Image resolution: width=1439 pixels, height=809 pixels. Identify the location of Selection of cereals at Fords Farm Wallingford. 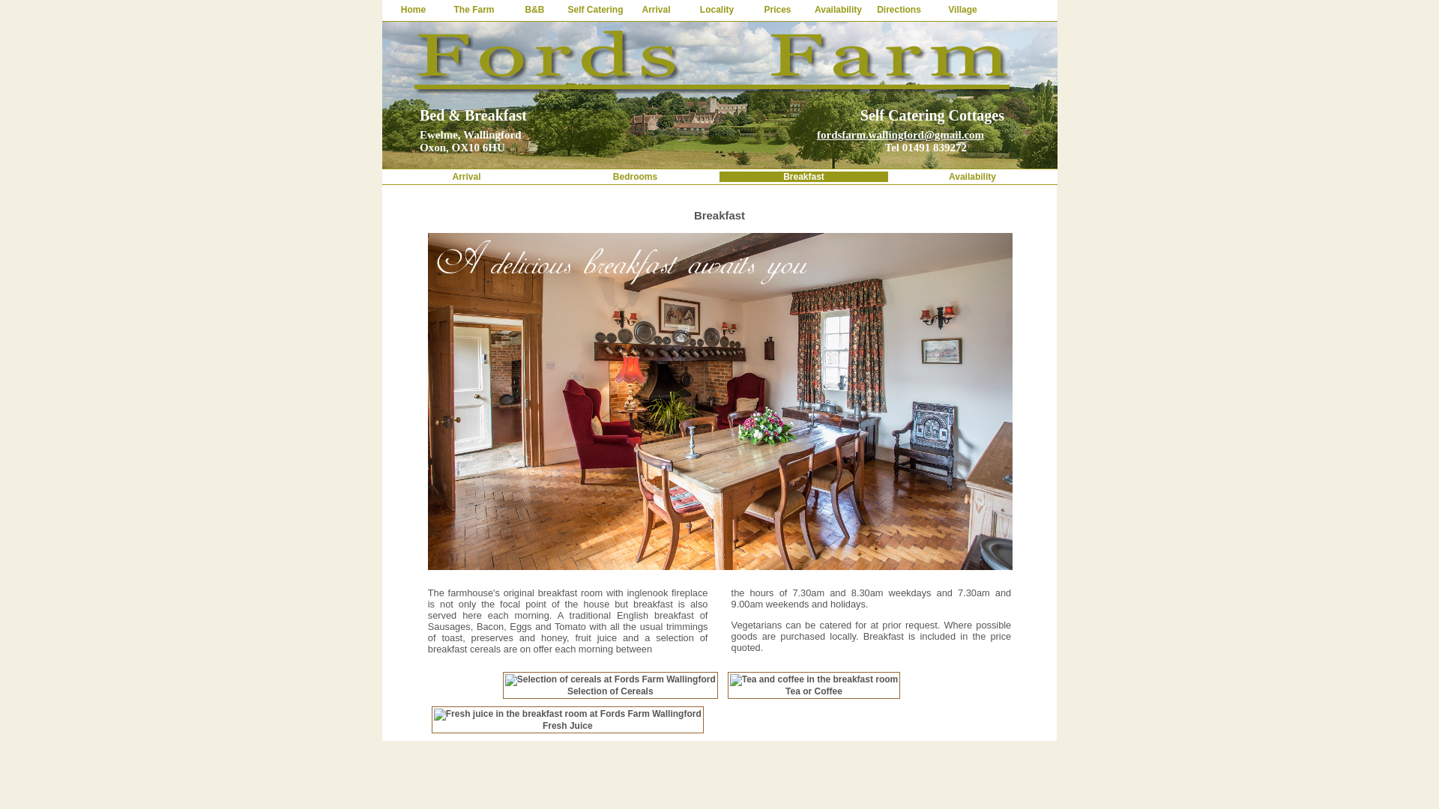
(610, 679).